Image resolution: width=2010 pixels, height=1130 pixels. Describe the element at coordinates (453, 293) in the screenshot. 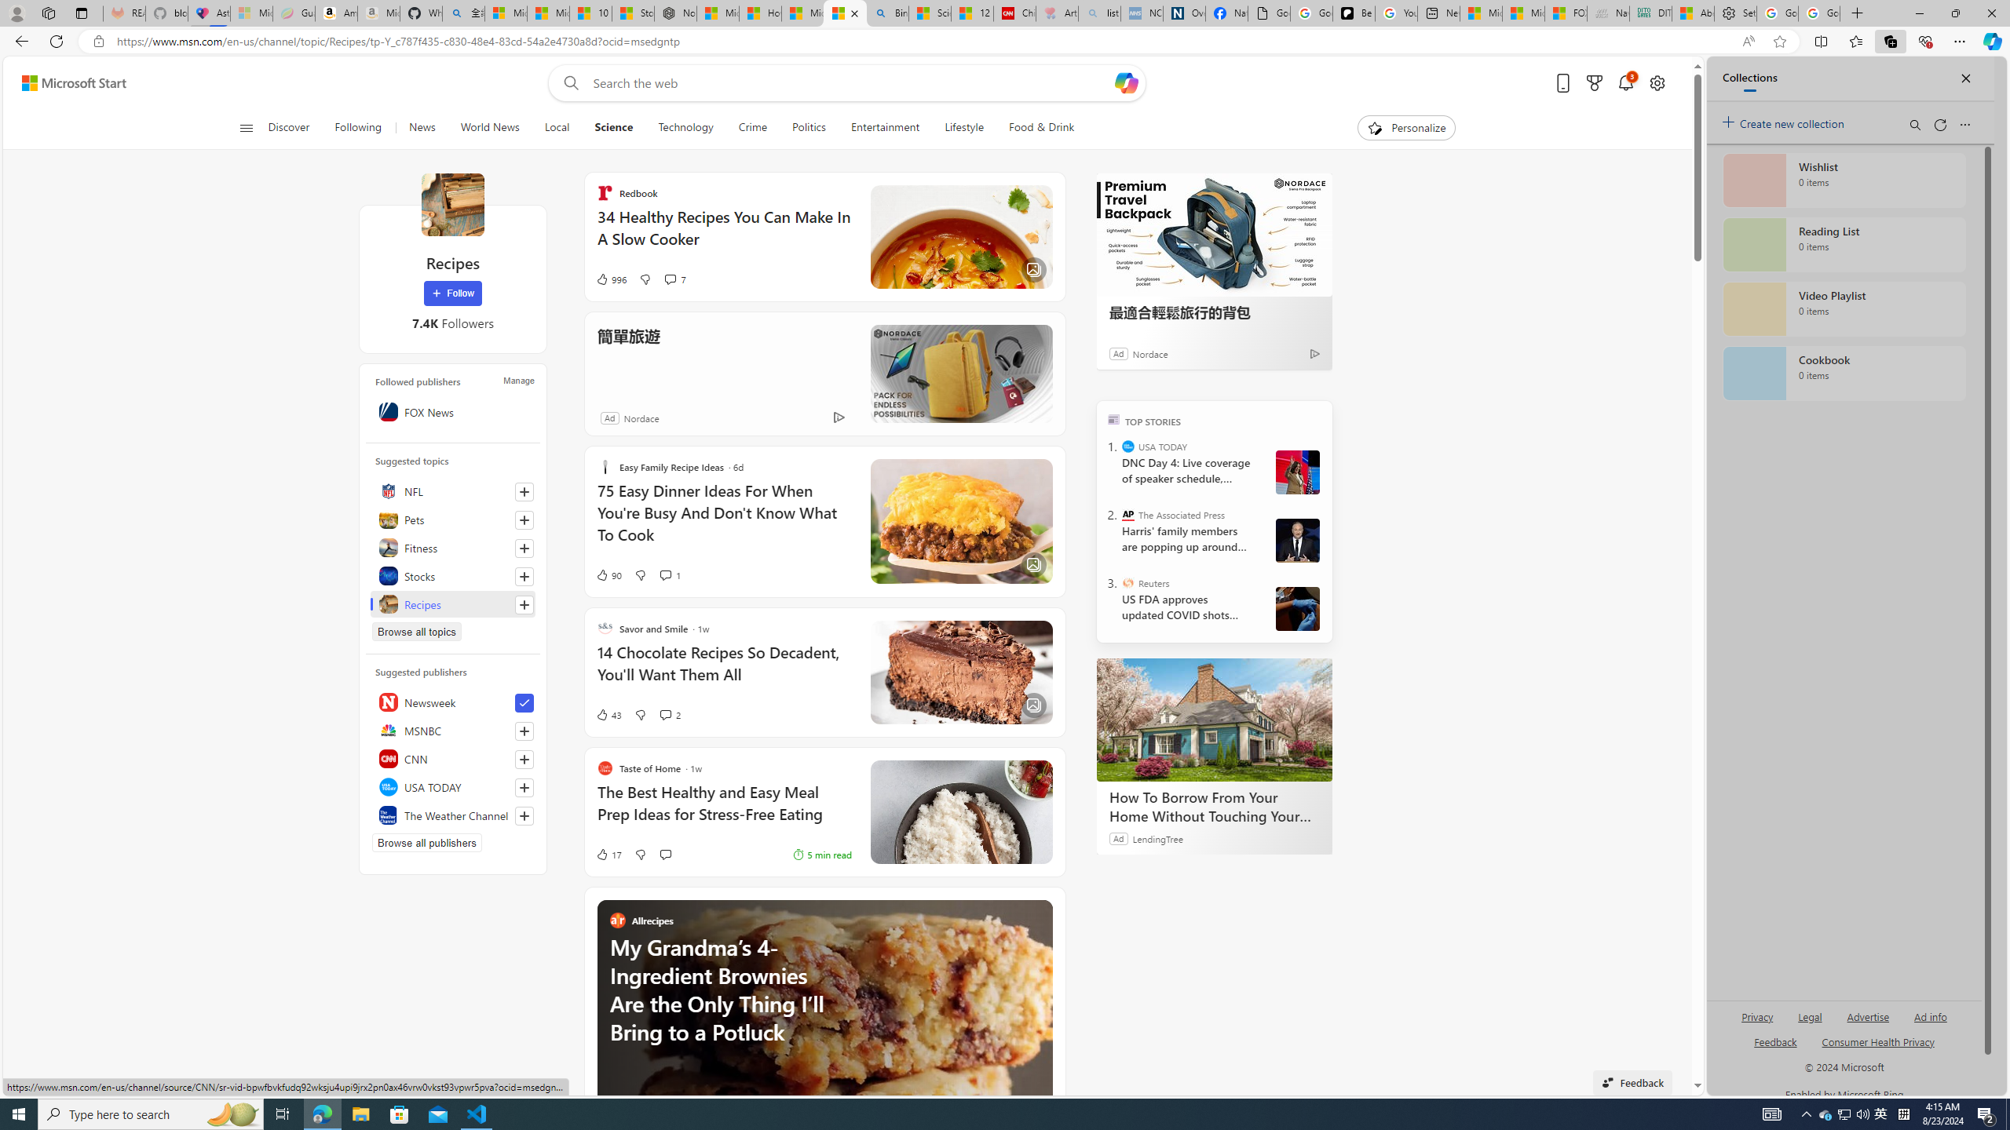

I see `Follow` at that location.